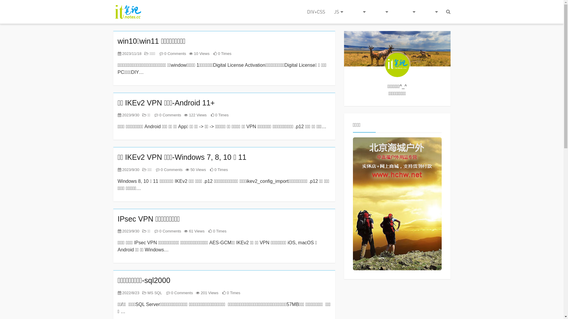 Image resolution: width=568 pixels, height=319 pixels. Describe the element at coordinates (128, 115) in the screenshot. I see `2023/9/30` at that location.